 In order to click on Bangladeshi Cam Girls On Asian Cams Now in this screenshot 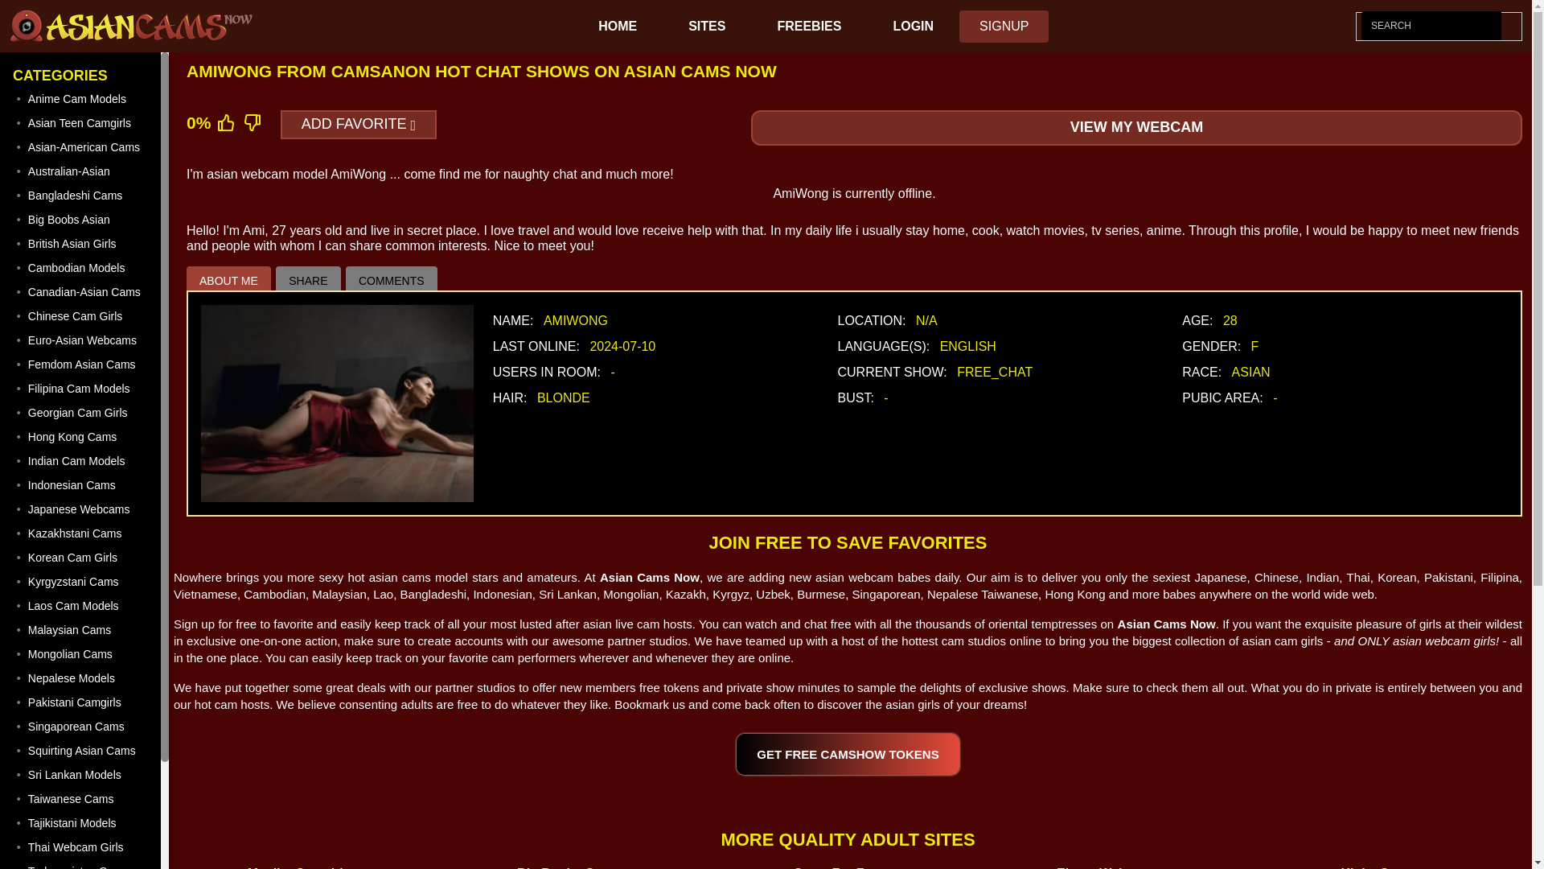, I will do `click(82, 195)`.